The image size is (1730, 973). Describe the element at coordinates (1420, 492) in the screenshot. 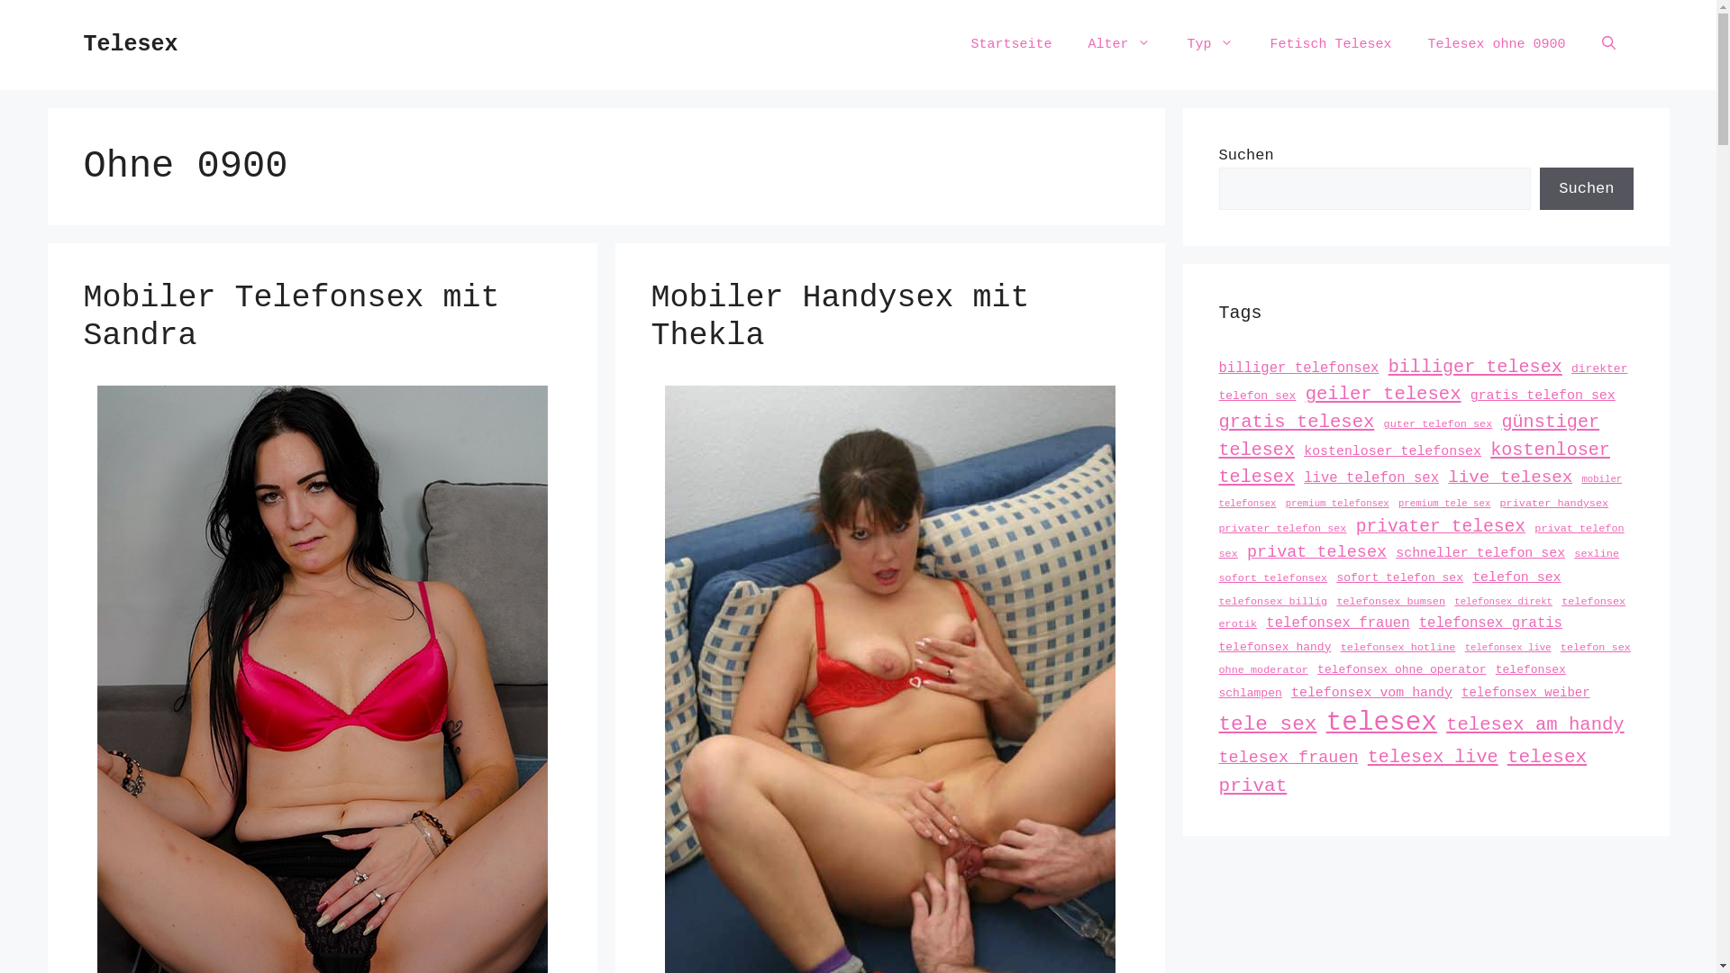

I see `mobiler telefonsex` at that location.